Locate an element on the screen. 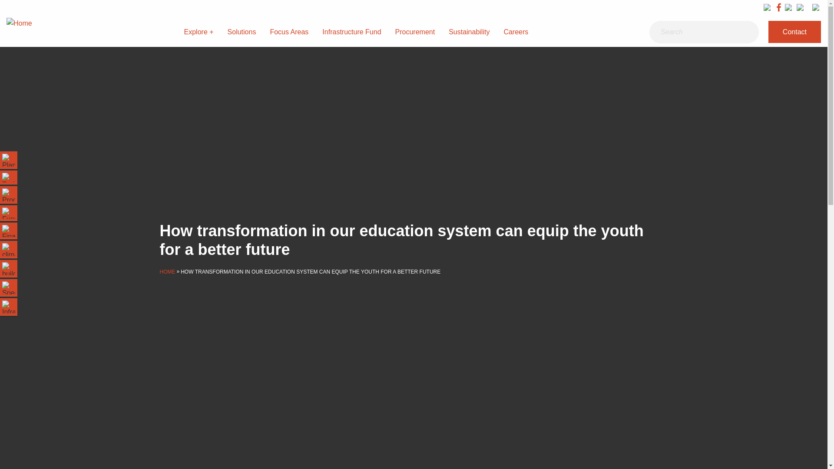 The height and width of the screenshot is (469, 834). Apply is located at coordinates (748, 32).